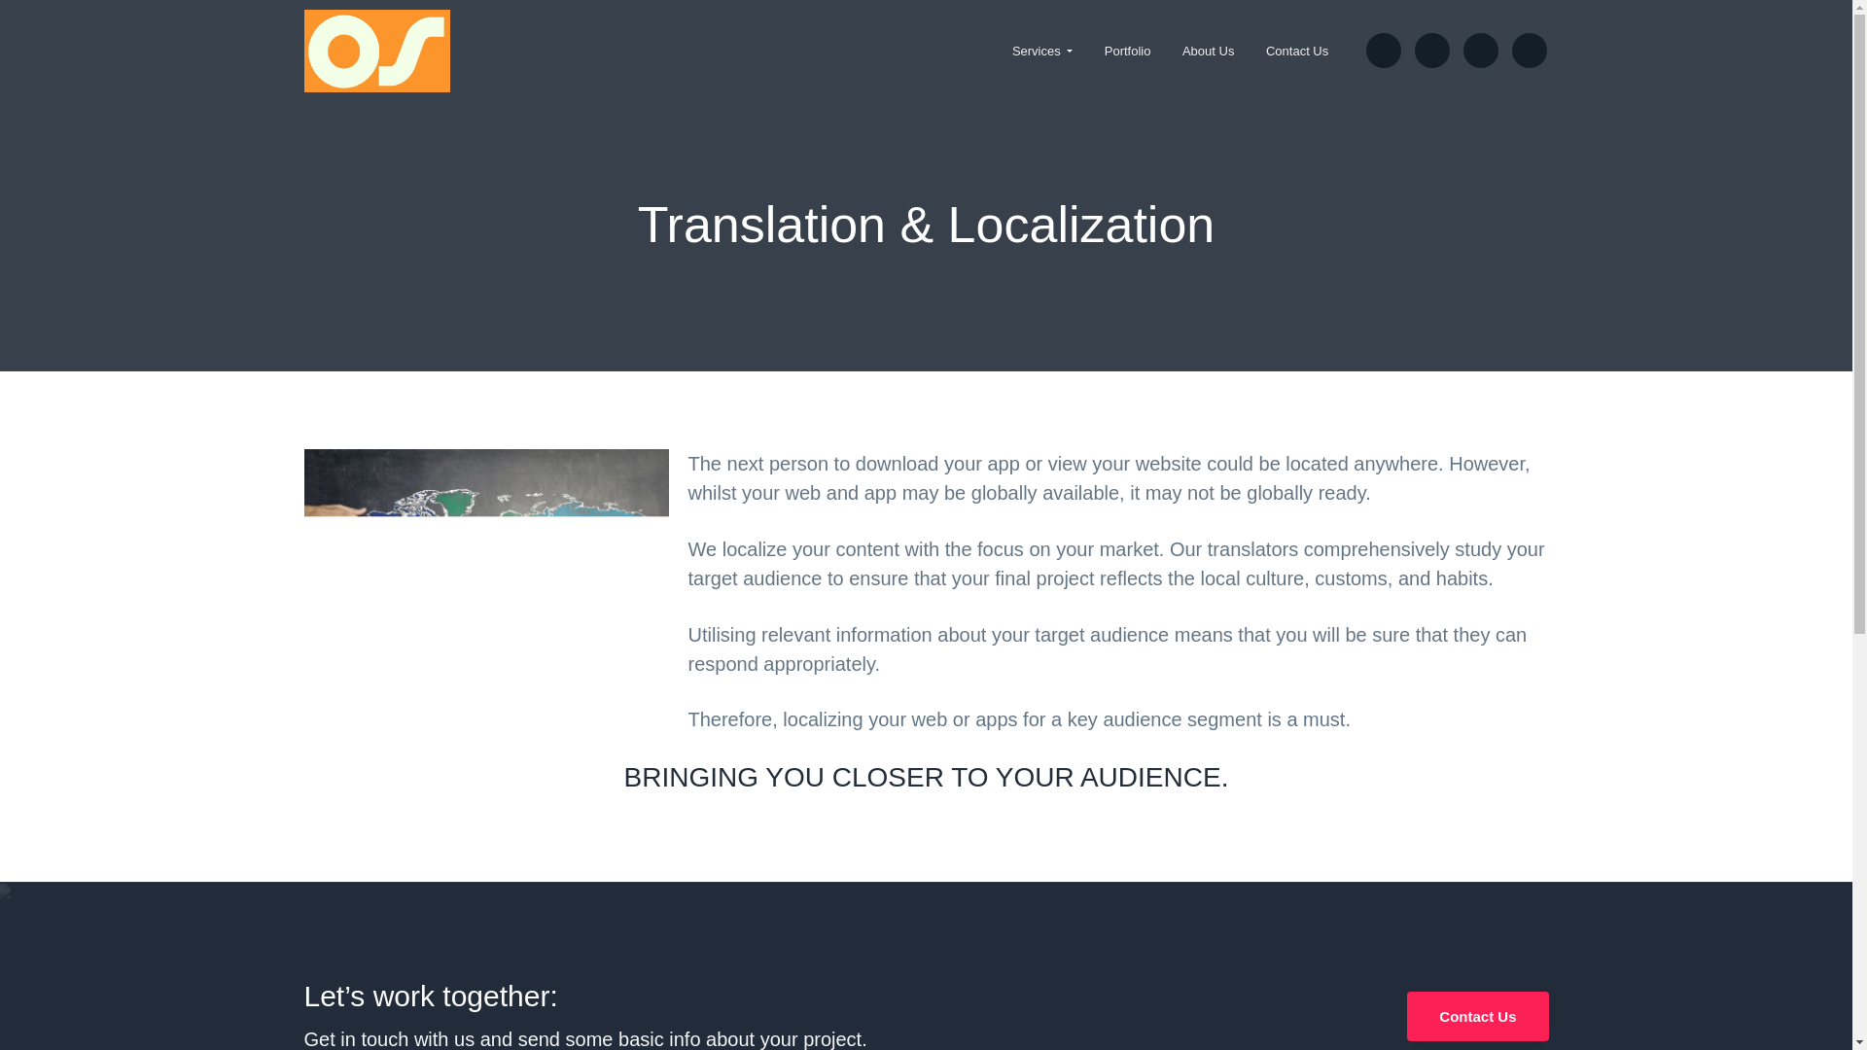 The height and width of the screenshot is (1050, 1867). I want to click on About Us, so click(1209, 51).